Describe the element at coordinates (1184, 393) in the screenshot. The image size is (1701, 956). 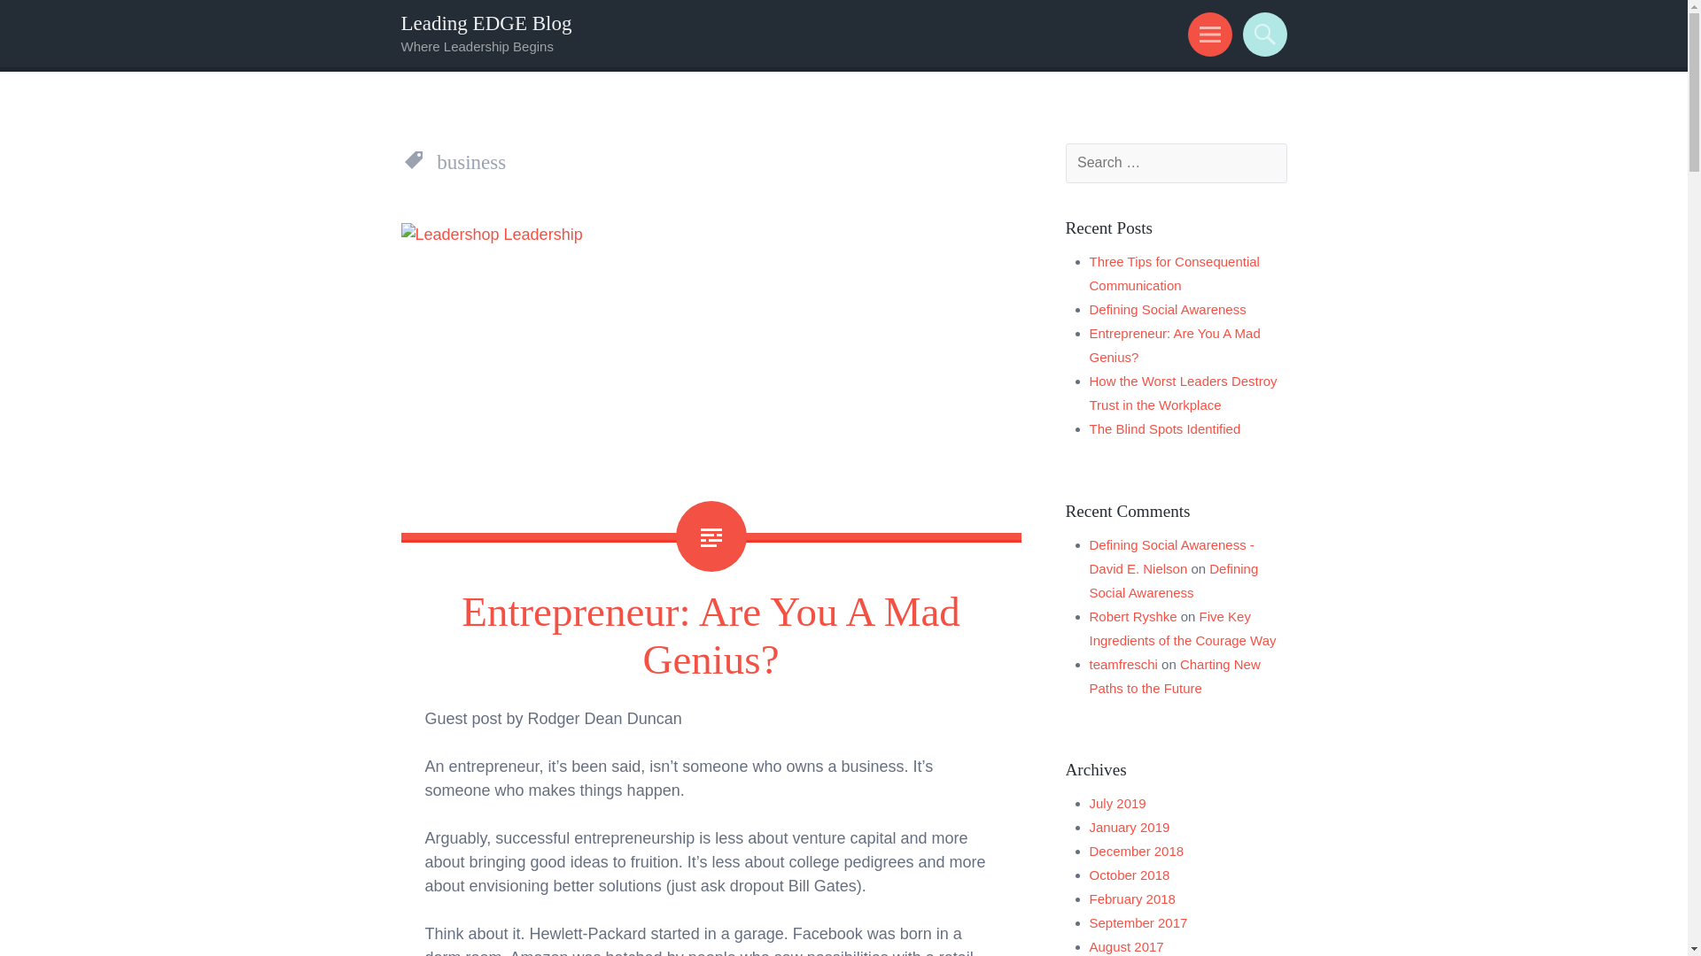
I see `How the Worst Leaders Destroy Trust in the Workplace` at that location.